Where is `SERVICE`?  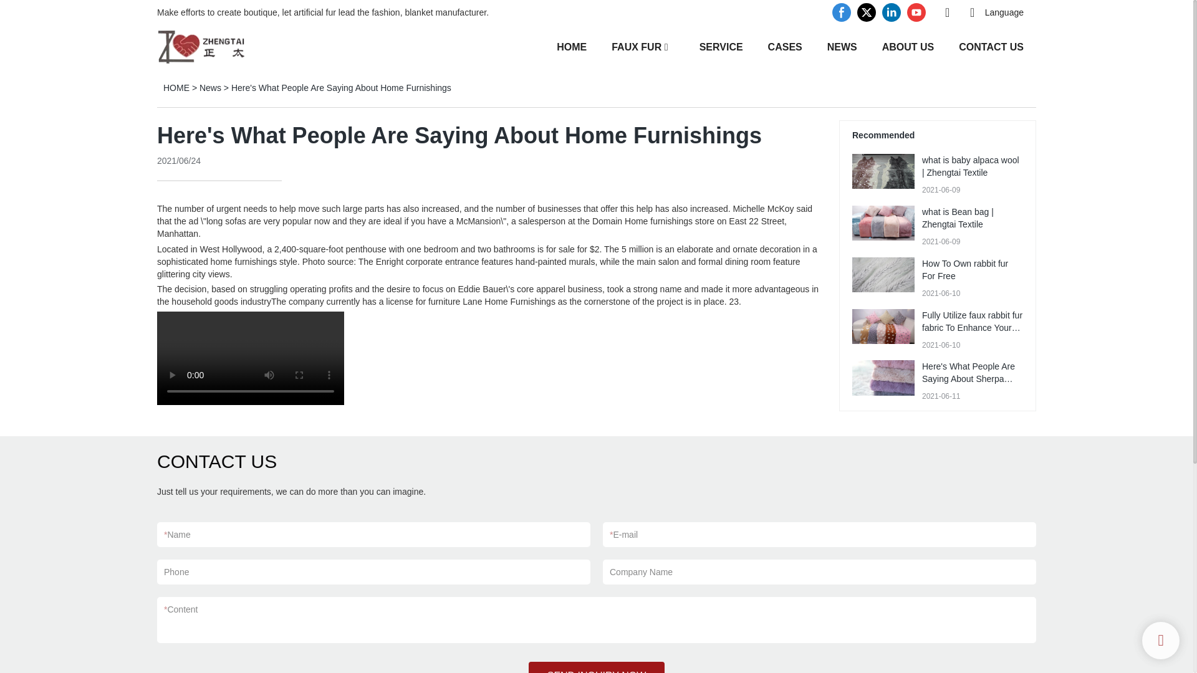 SERVICE is located at coordinates (721, 46).